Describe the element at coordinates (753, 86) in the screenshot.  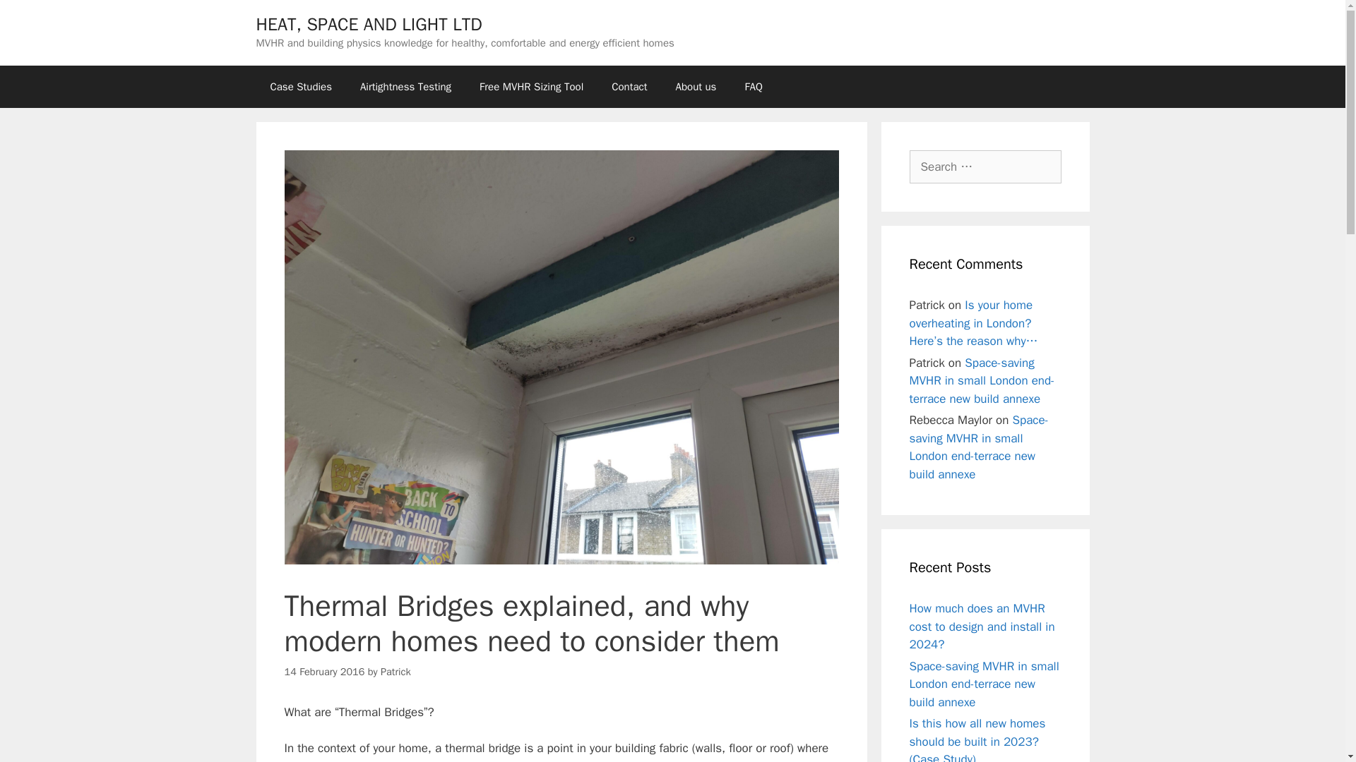
I see `FAQ` at that location.